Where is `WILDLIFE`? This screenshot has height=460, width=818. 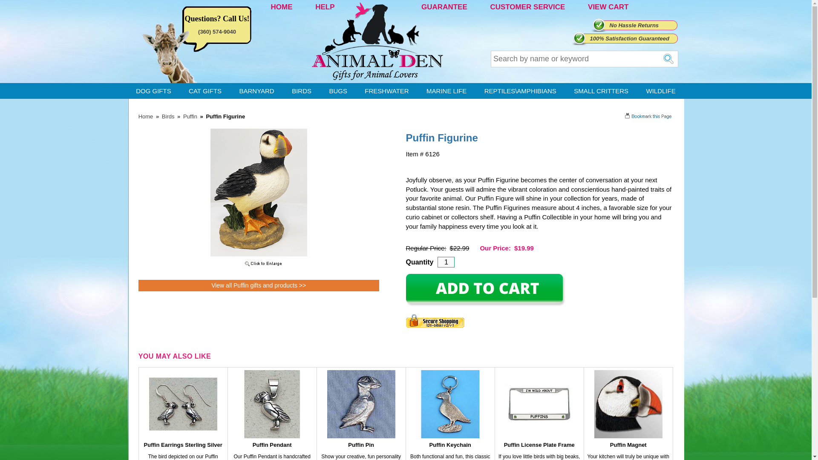
WILDLIFE is located at coordinates (660, 91).